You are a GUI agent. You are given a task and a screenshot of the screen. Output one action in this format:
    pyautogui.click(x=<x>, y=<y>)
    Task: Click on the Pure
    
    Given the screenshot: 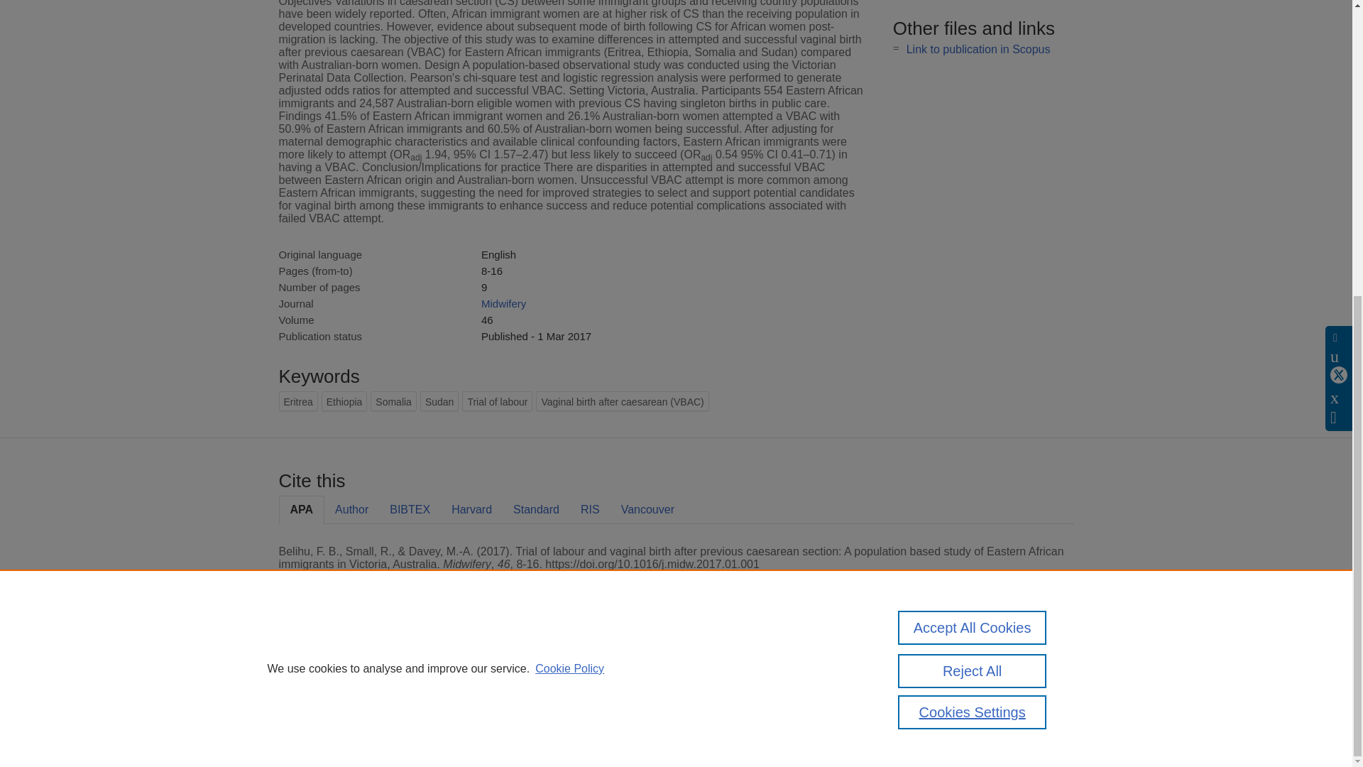 What is the action you would take?
    pyautogui.click(x=339, y=663)
    